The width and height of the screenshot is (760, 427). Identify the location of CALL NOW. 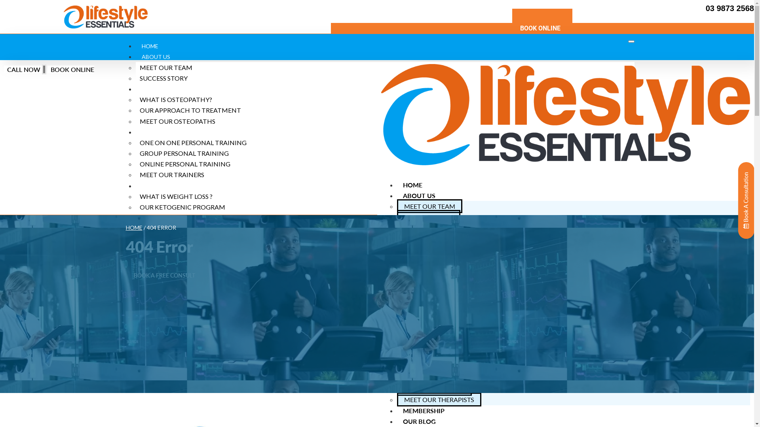
(23, 70).